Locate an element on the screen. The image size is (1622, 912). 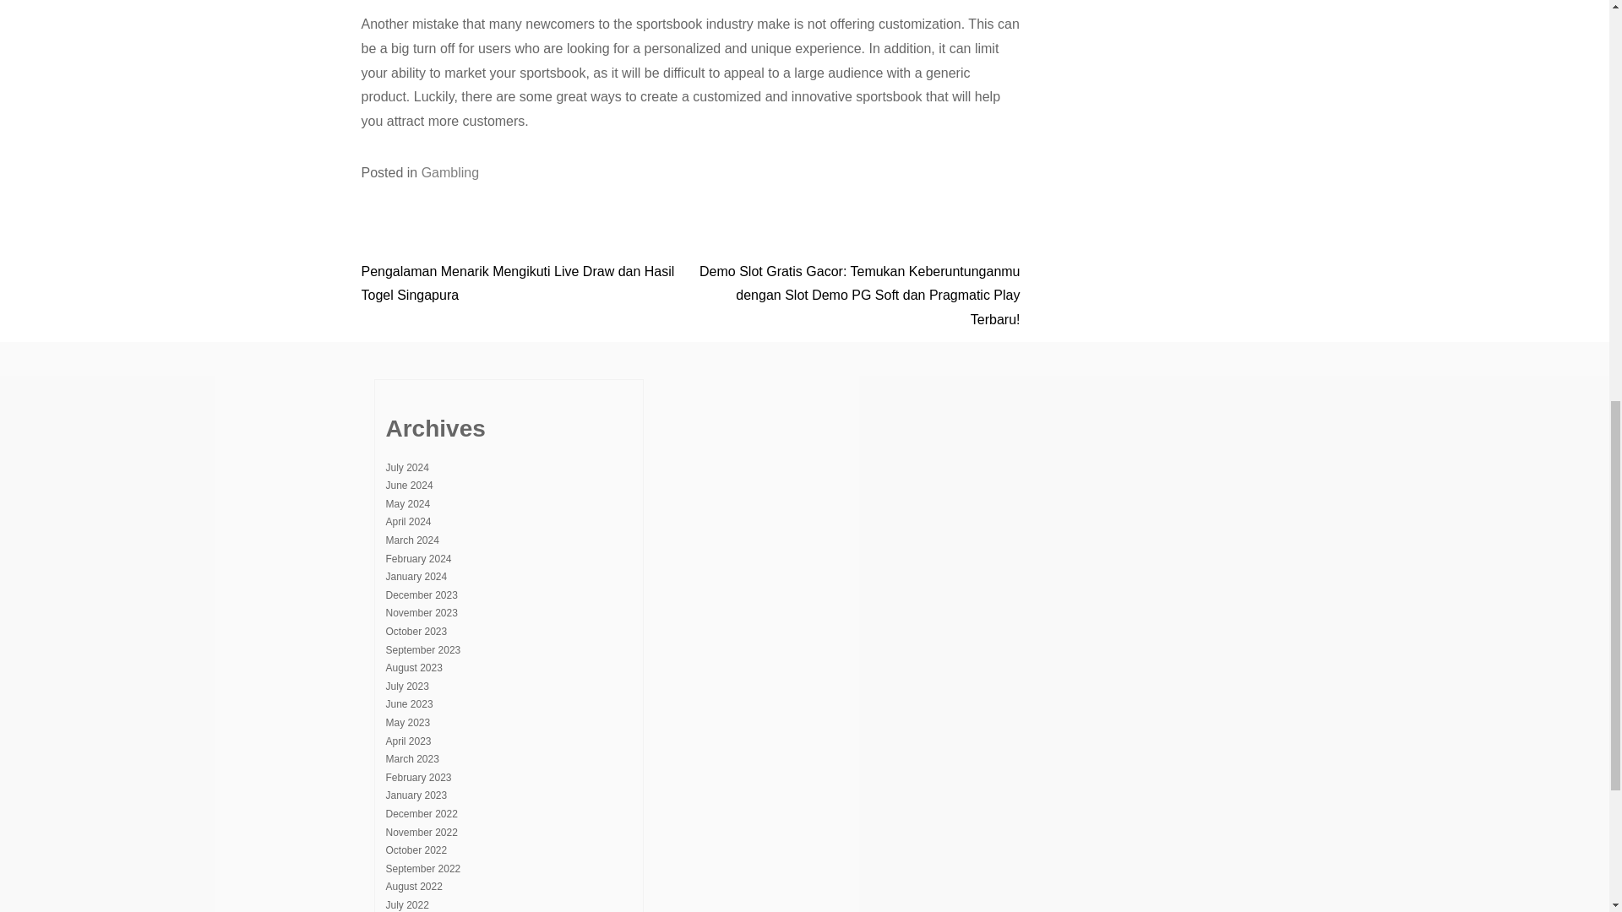
November 2023 is located at coordinates (421, 613).